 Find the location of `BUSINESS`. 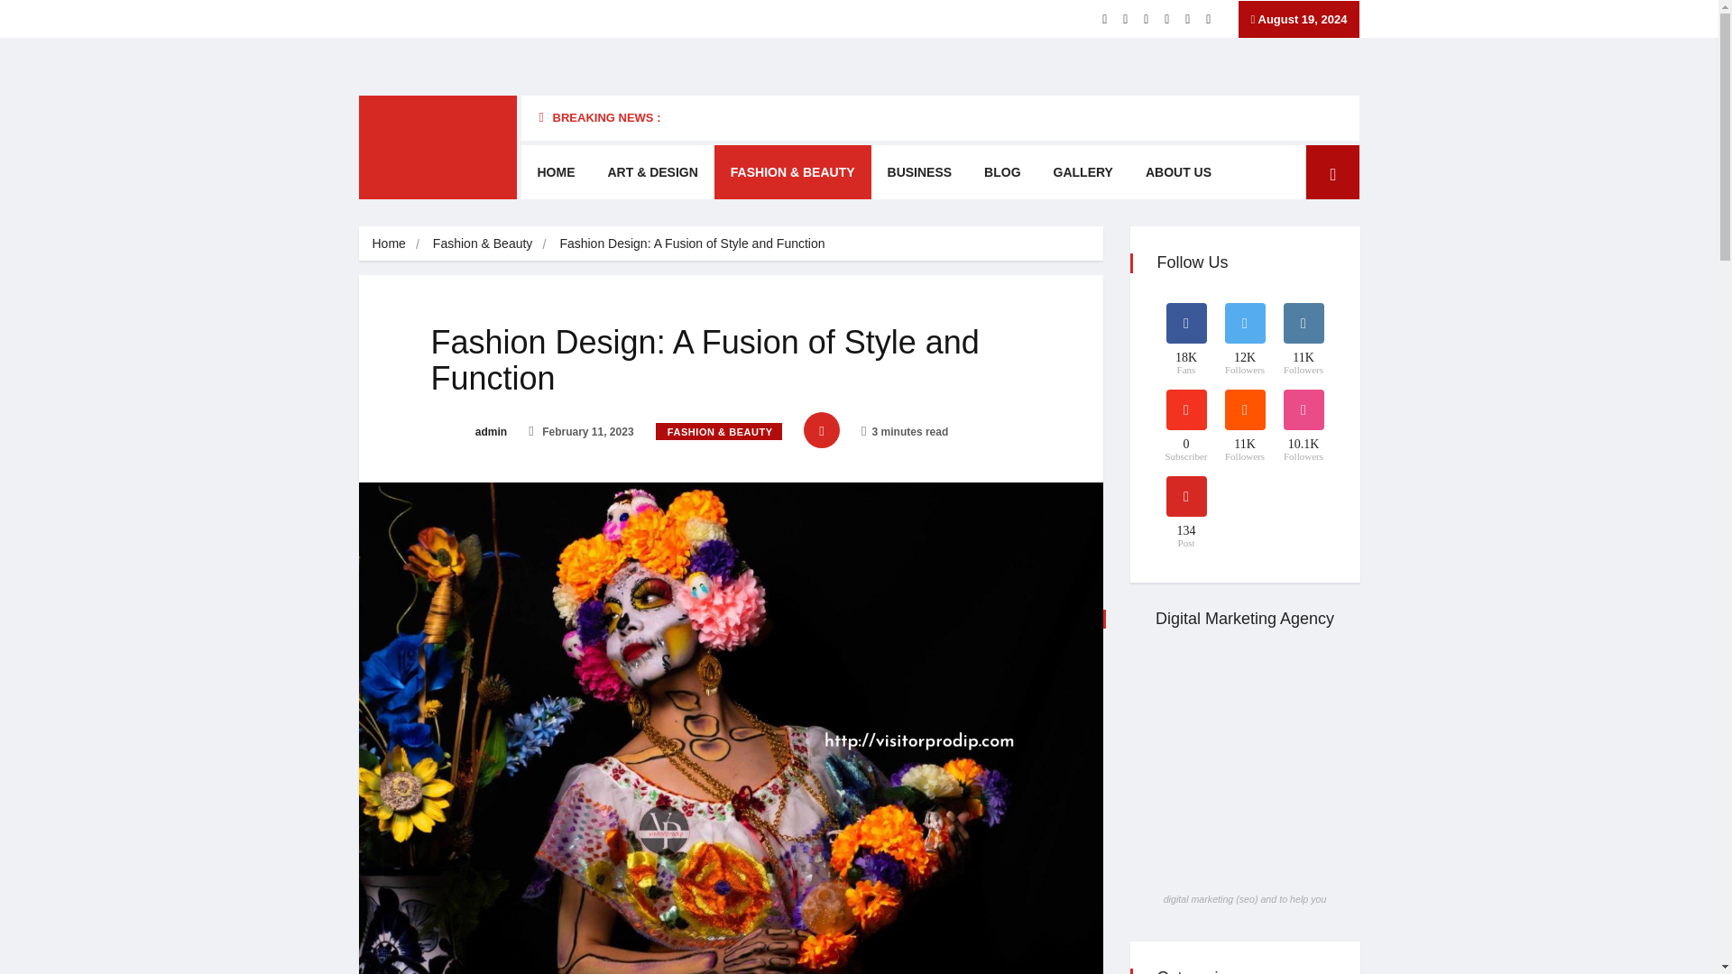

BUSINESS is located at coordinates (919, 171).